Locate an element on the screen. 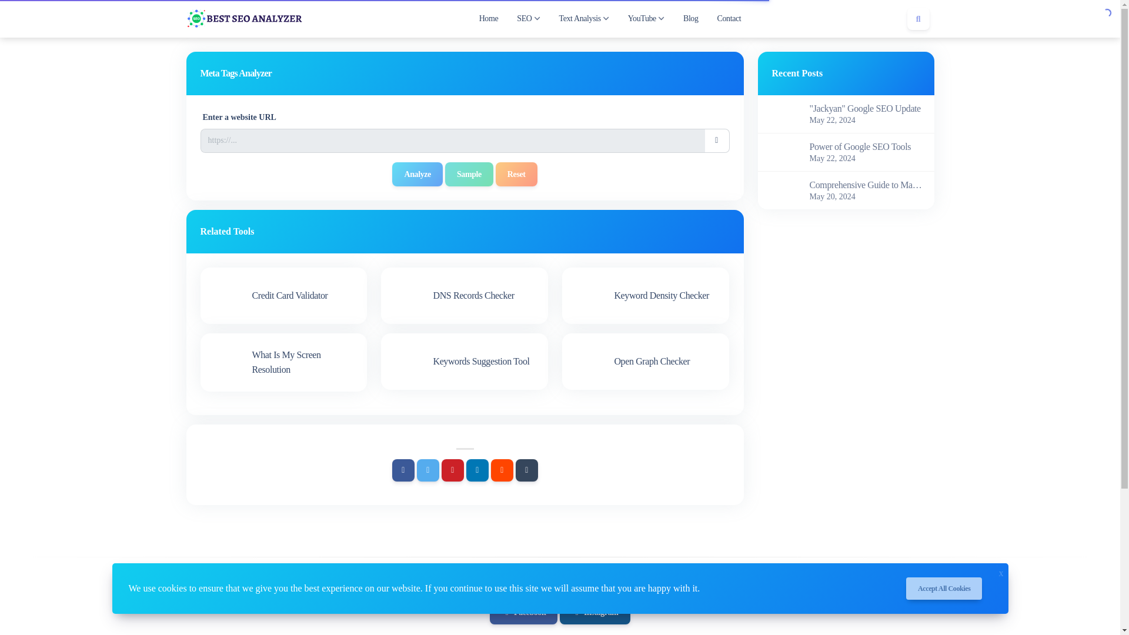 This screenshot has width=1129, height=635. Open Graph Checker is located at coordinates (646, 362).